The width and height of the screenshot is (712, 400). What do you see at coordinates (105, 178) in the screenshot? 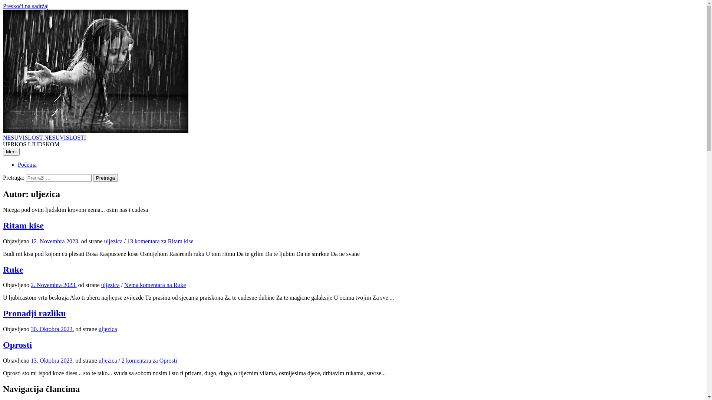
I see `Pretraga` at bounding box center [105, 178].